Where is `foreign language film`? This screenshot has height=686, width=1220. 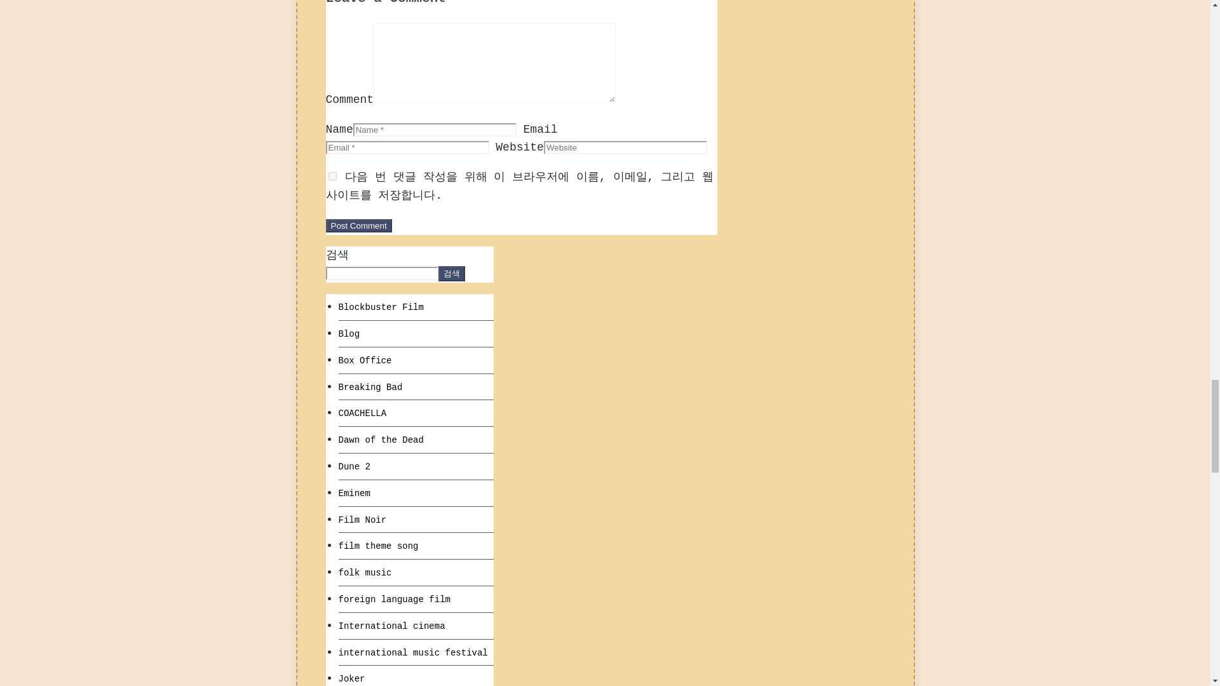
foreign language film is located at coordinates (394, 600).